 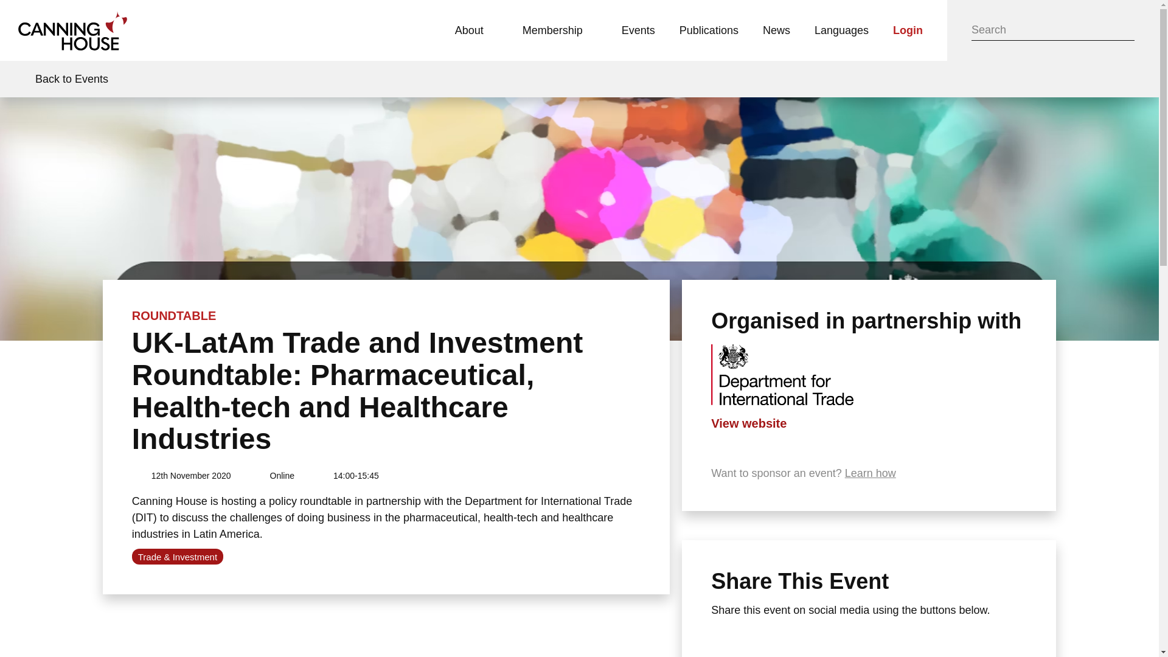 I want to click on About, so click(x=476, y=30).